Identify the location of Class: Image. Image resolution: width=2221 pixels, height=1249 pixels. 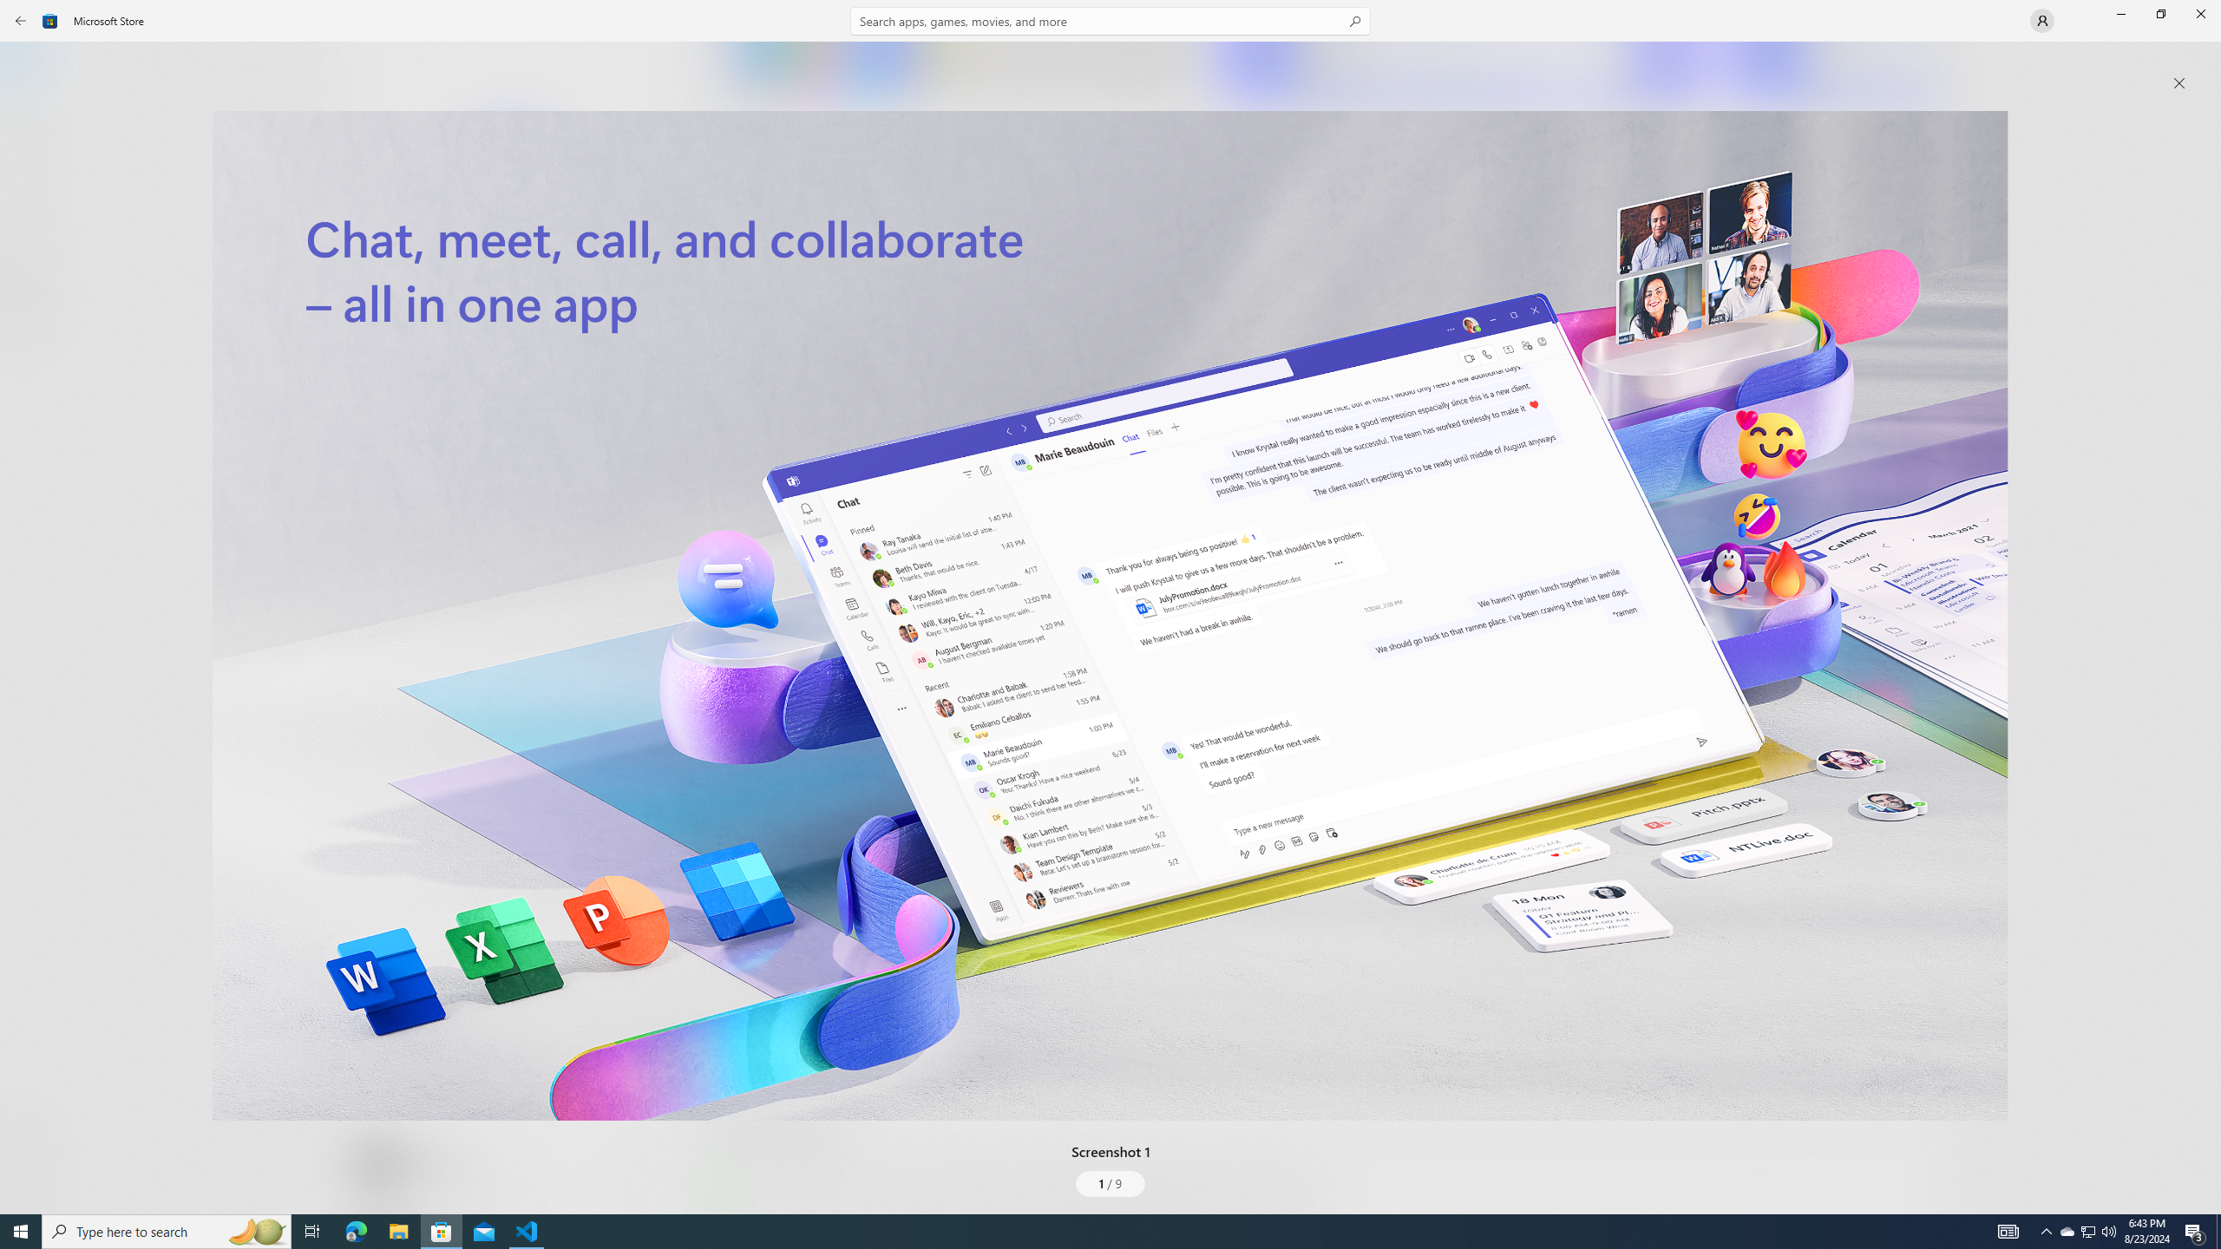
(1110, 616).